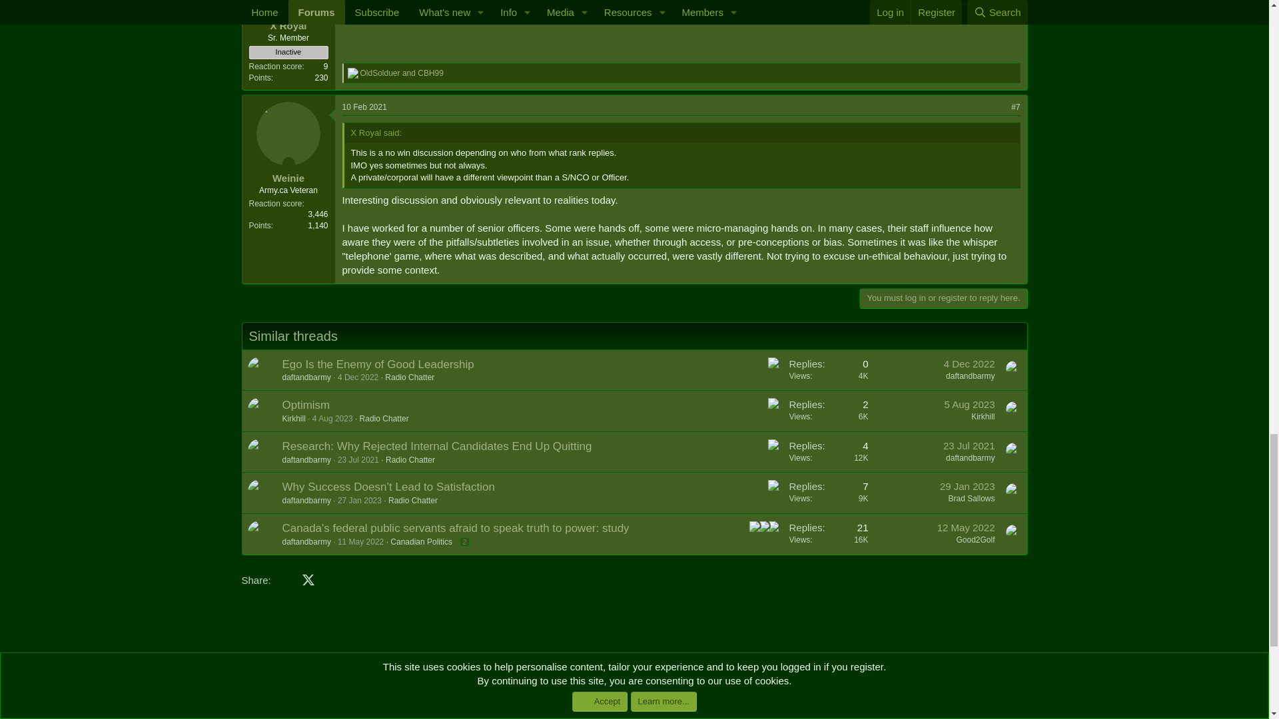  I want to click on 4 Dec 2022 at 18:28, so click(969, 363).